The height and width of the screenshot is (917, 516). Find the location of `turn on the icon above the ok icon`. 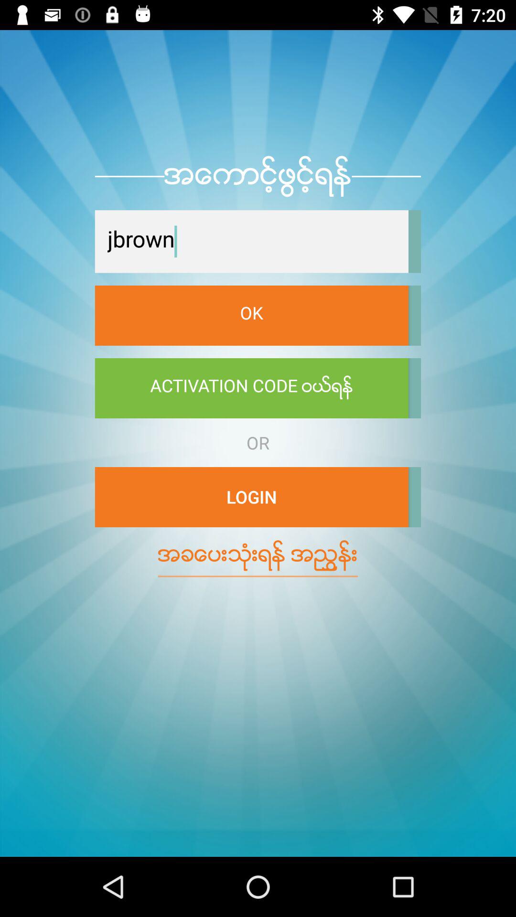

turn on the icon above the ok icon is located at coordinates (251, 242).